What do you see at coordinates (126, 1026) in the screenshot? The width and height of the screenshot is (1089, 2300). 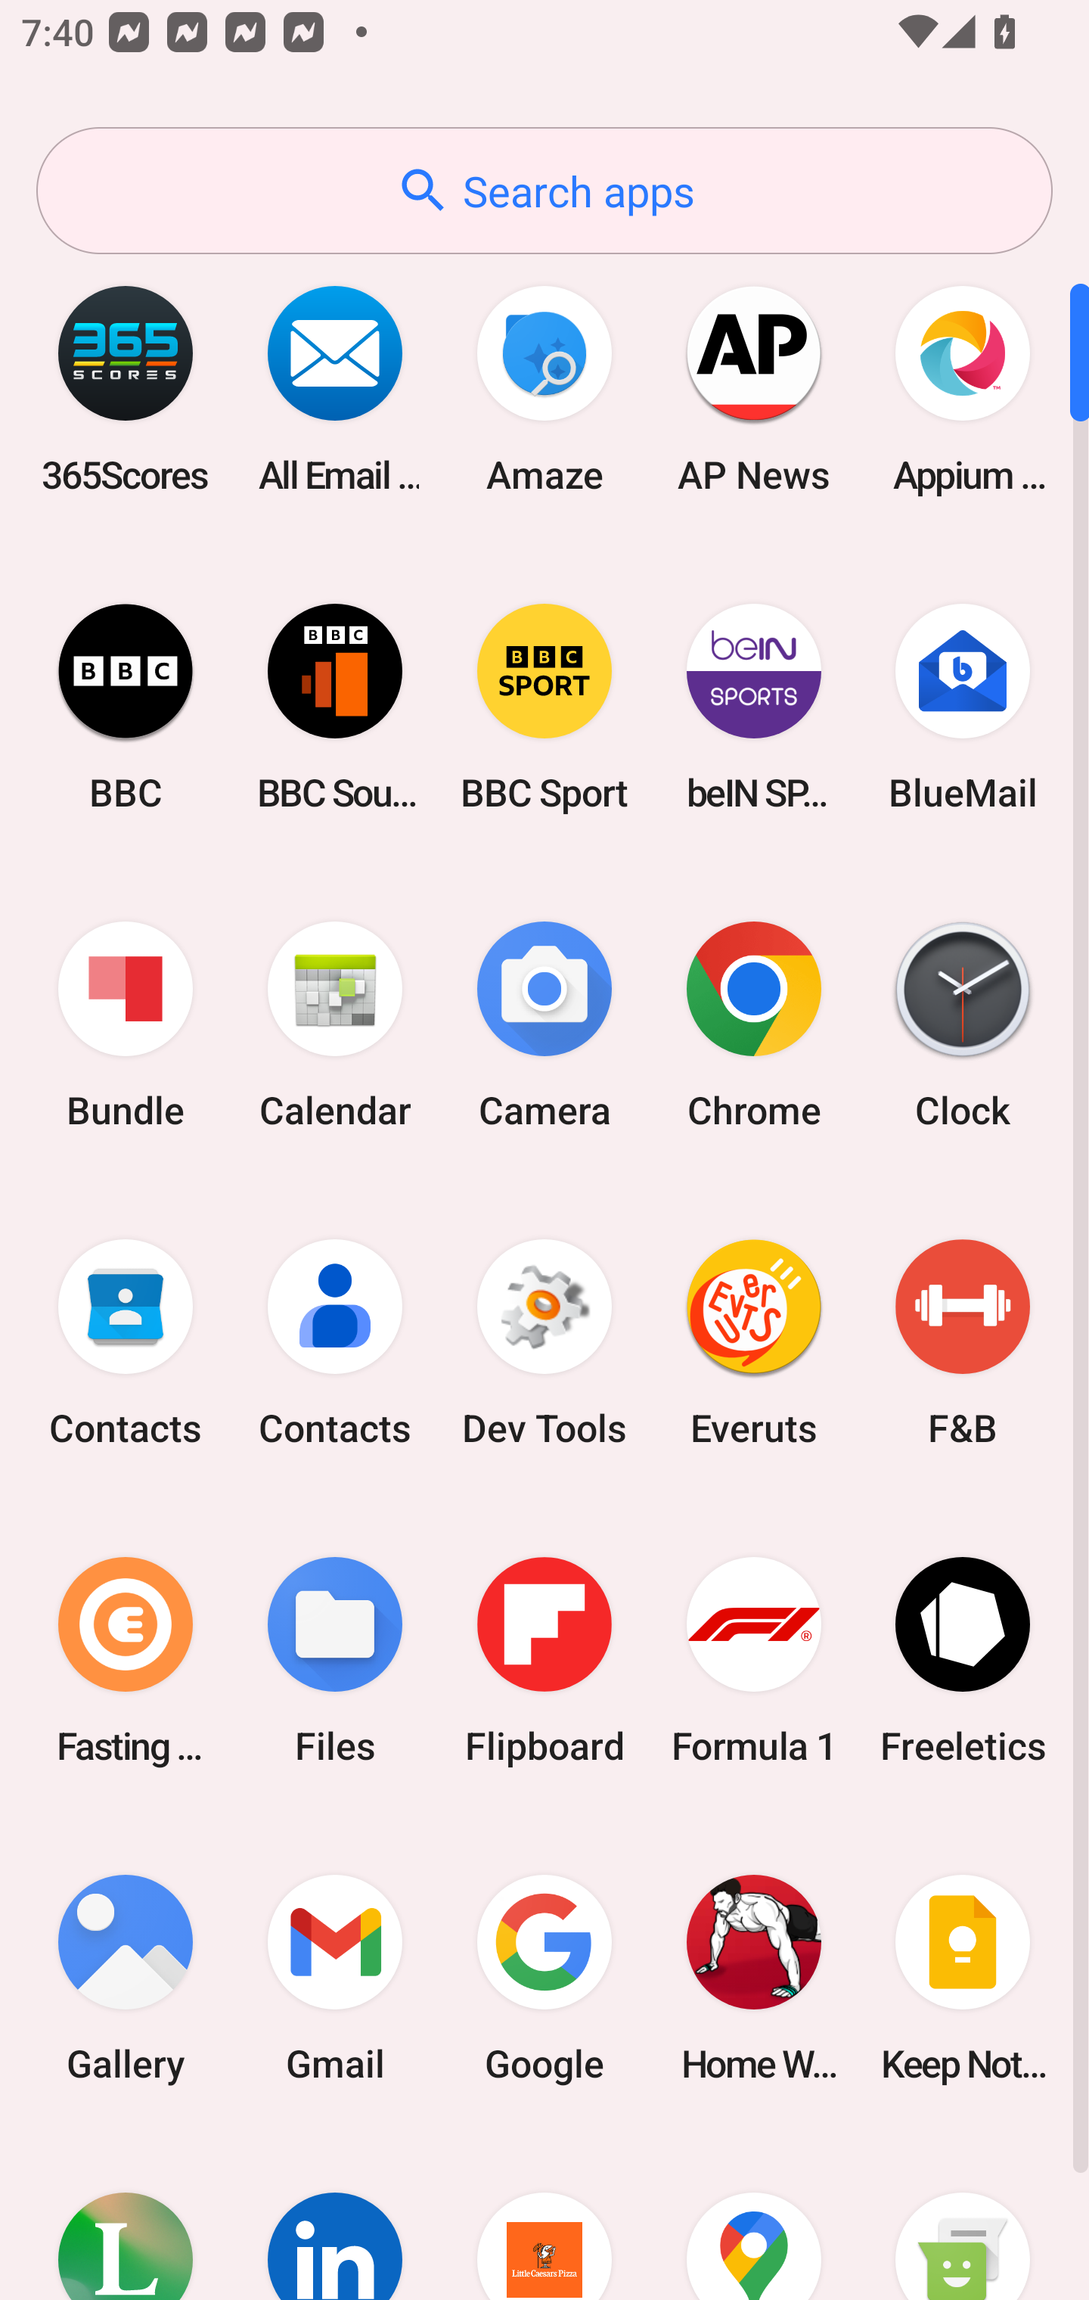 I see `Bundle` at bounding box center [126, 1026].